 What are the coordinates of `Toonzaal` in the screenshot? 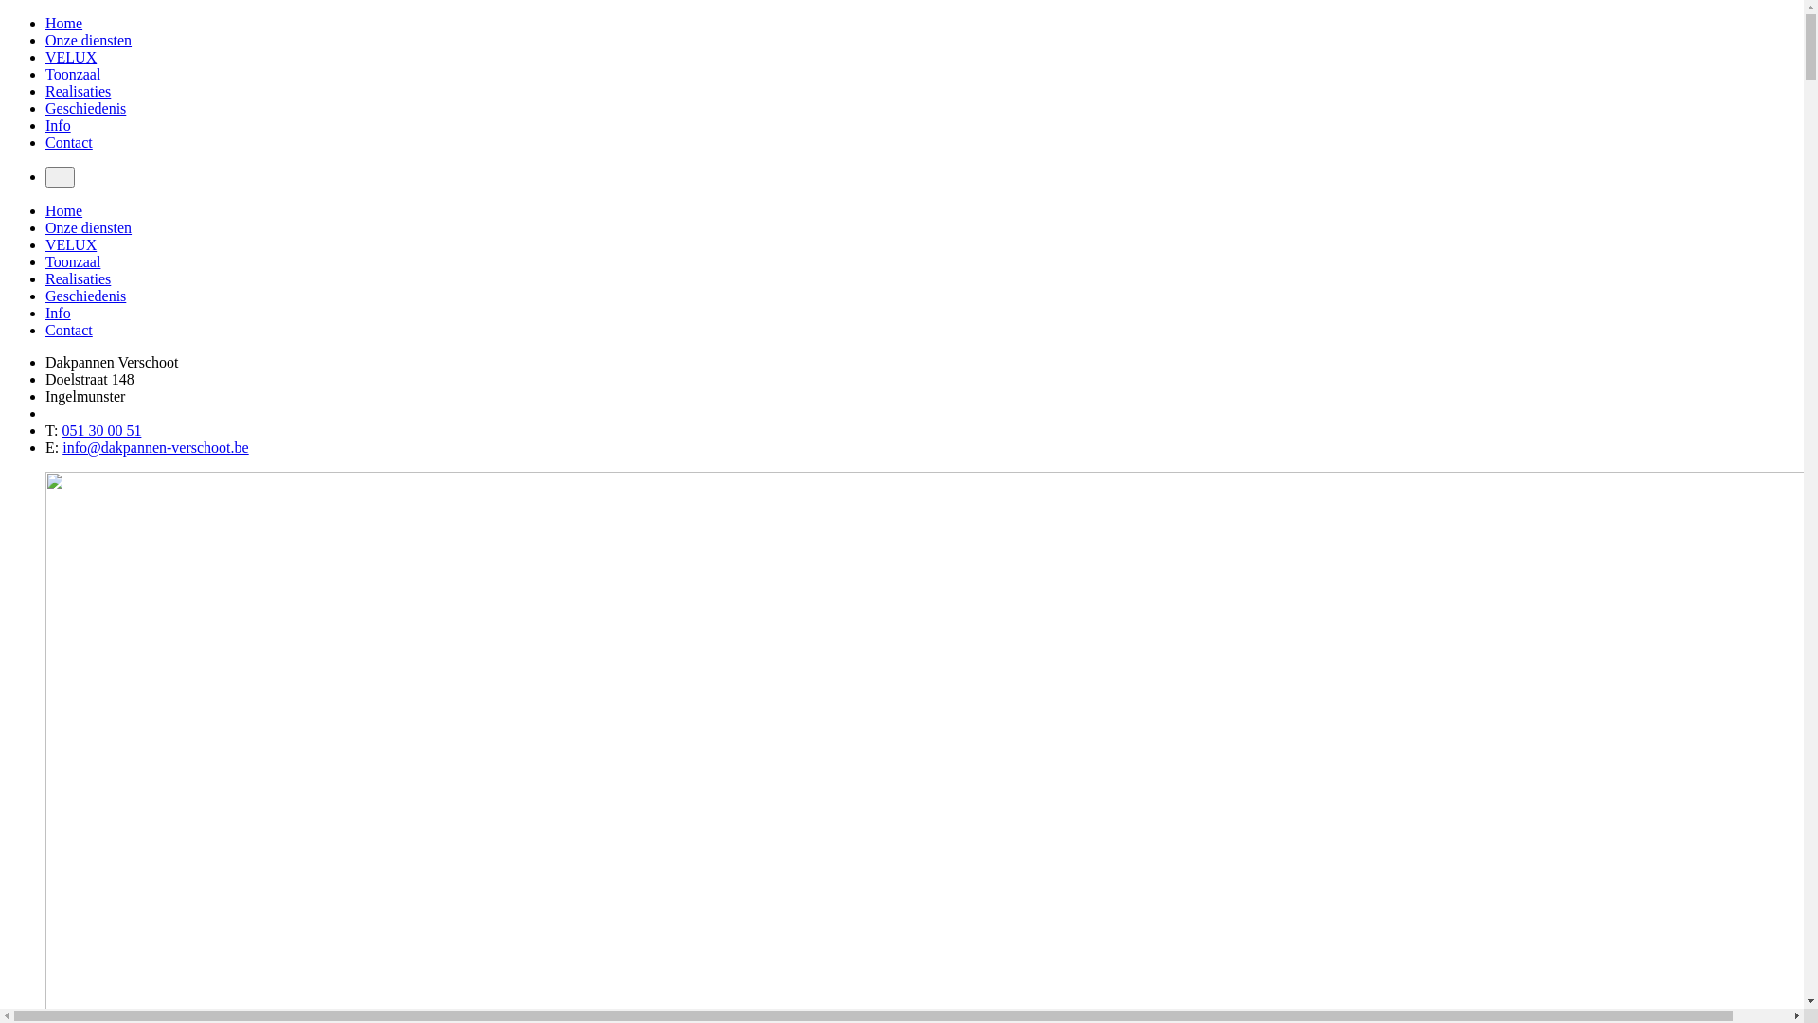 It's located at (73, 74).